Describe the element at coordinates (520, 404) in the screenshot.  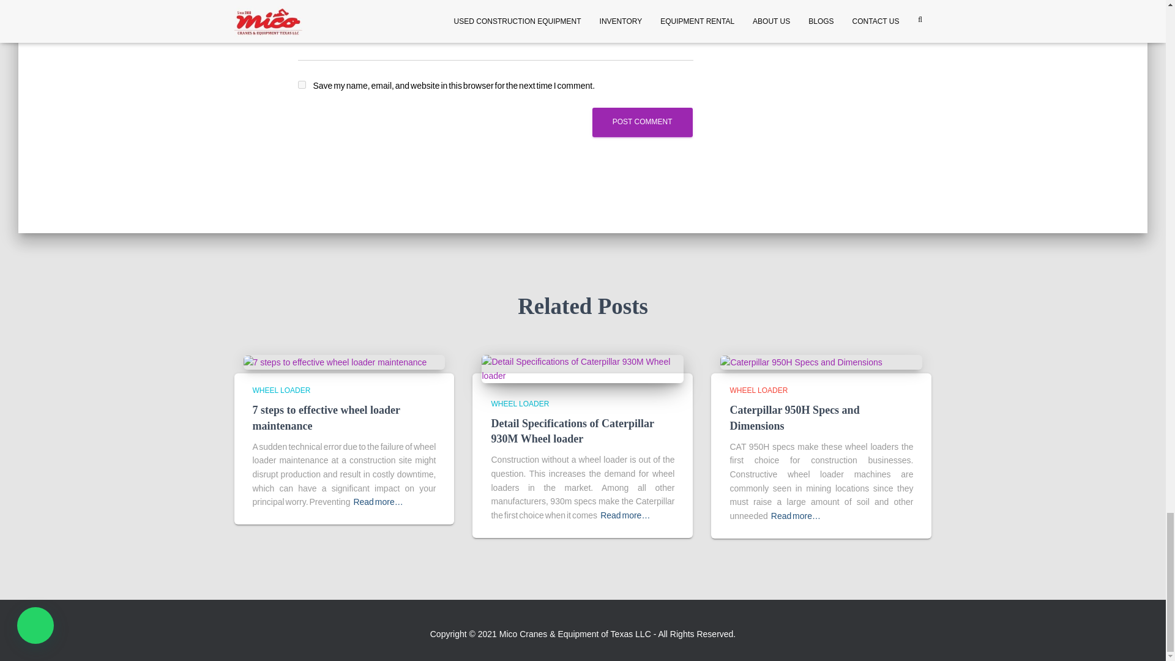
I see `View all posts in Wheel Loader` at that location.